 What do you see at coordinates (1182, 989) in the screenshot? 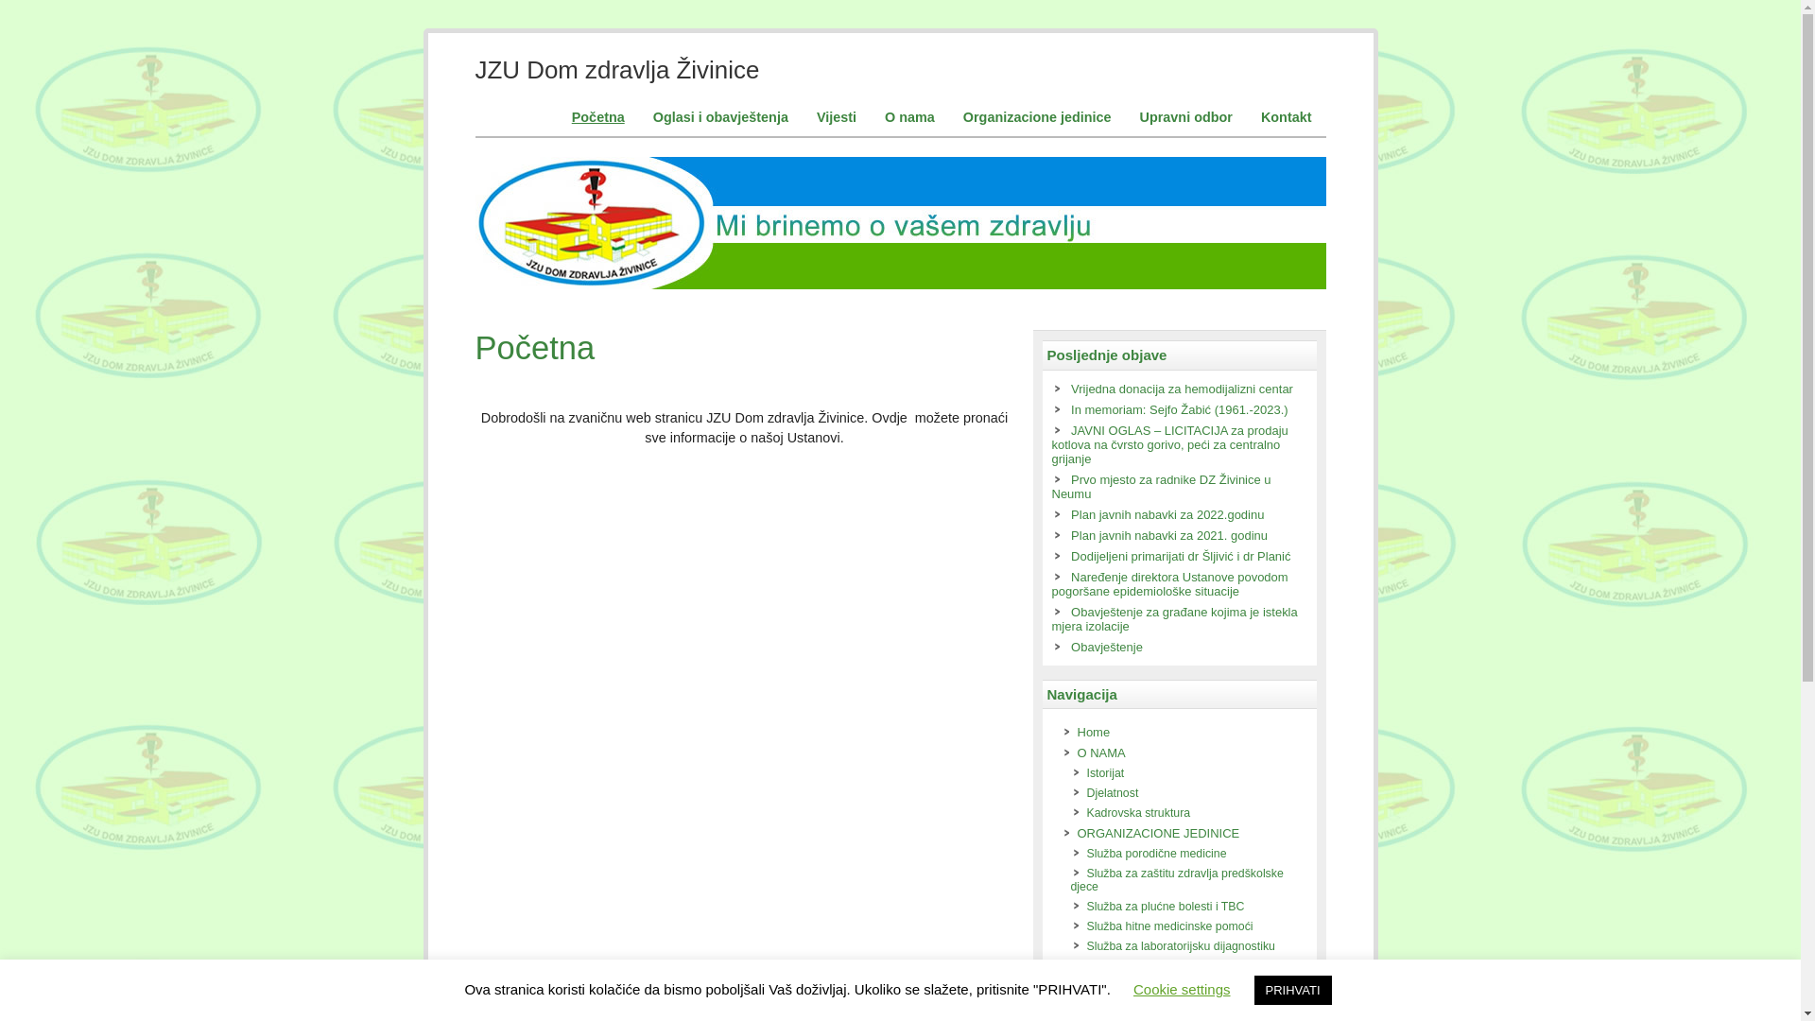
I see `Cookie settings` at bounding box center [1182, 989].